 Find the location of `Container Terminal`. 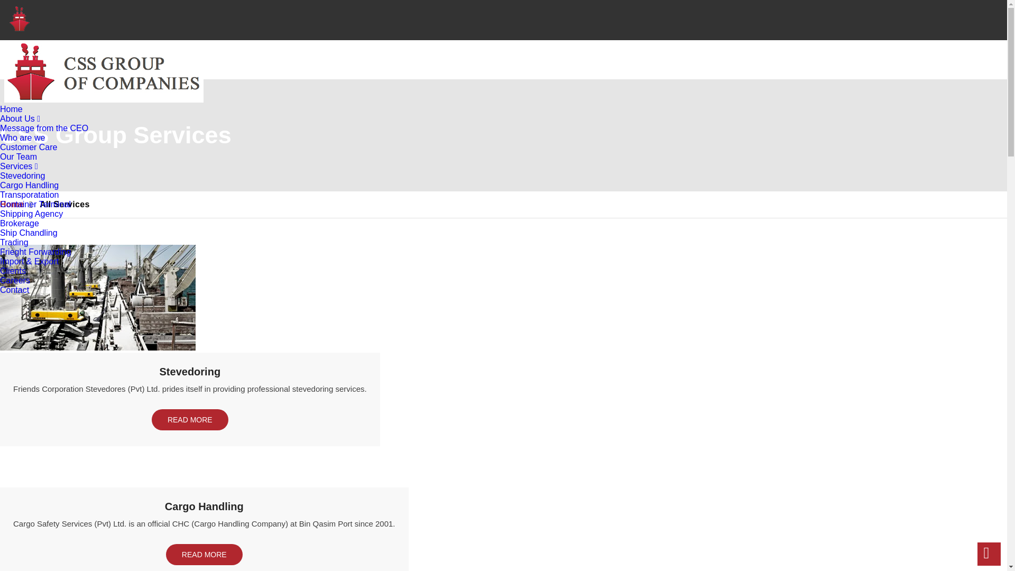

Container Terminal is located at coordinates (35, 204).